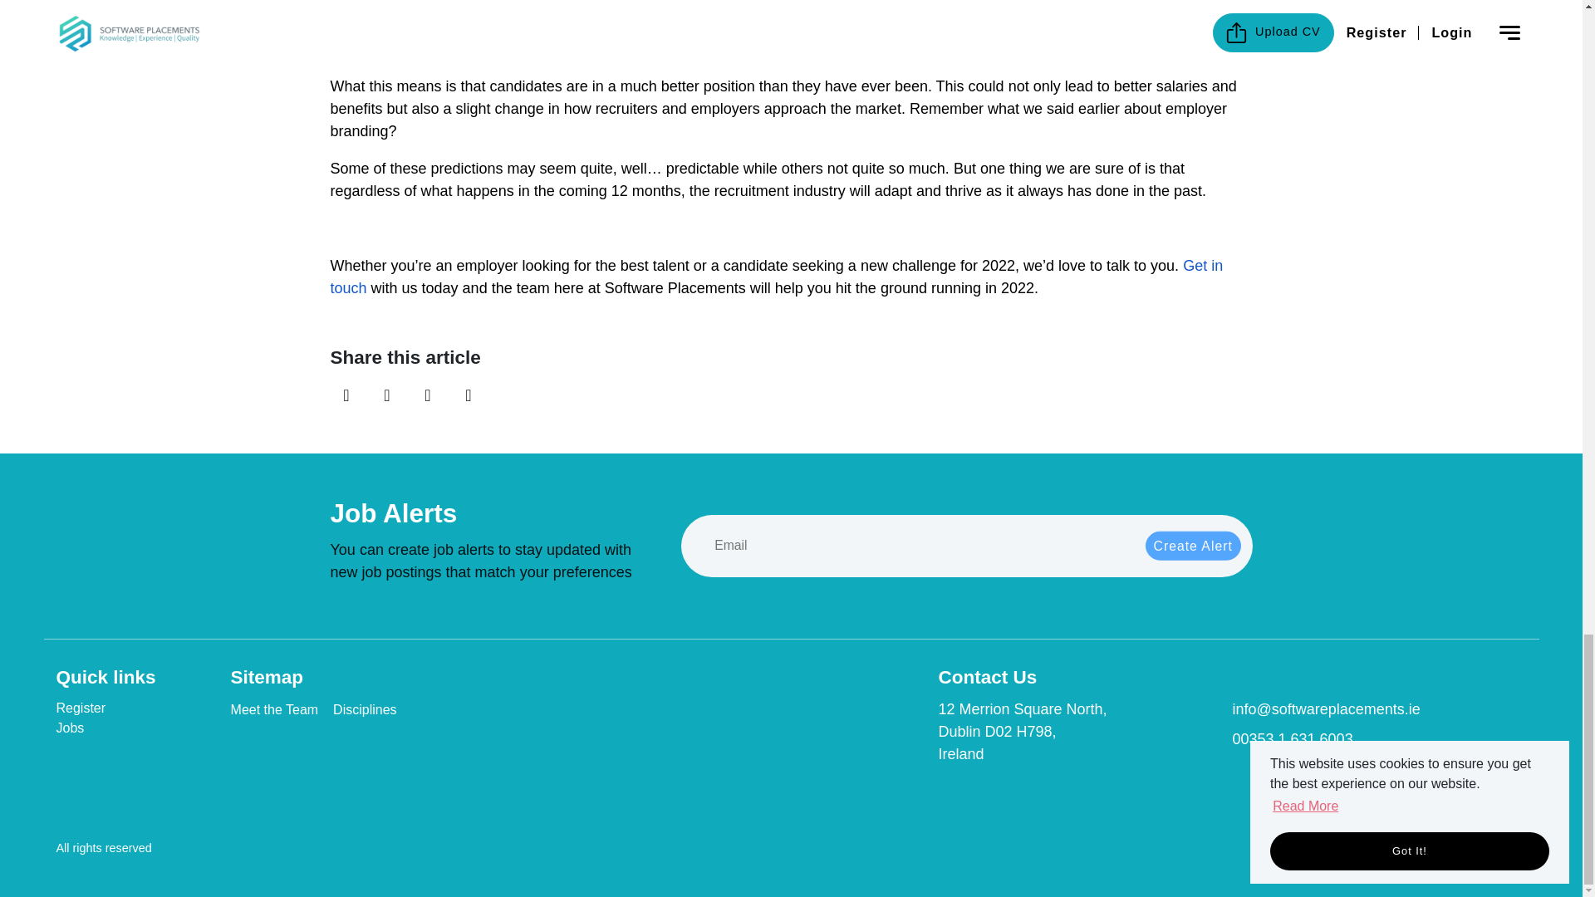 This screenshot has width=1595, height=897. What do you see at coordinates (1193, 547) in the screenshot?
I see `Create Alert` at bounding box center [1193, 547].